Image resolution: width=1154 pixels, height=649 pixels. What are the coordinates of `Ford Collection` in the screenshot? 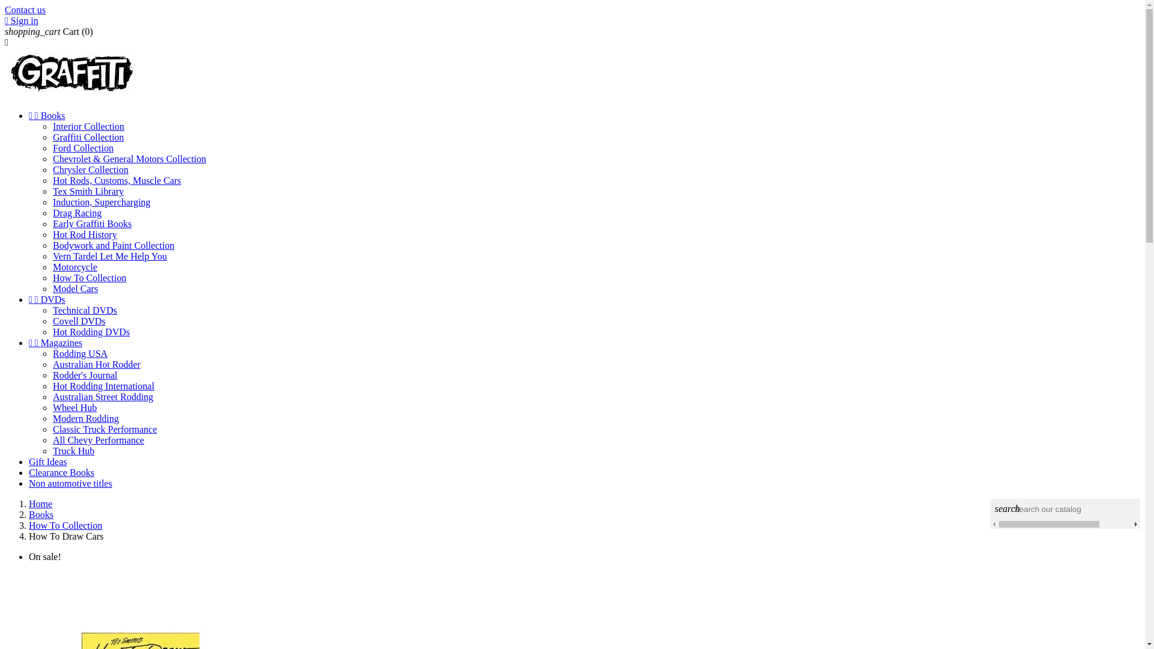 It's located at (83, 148).